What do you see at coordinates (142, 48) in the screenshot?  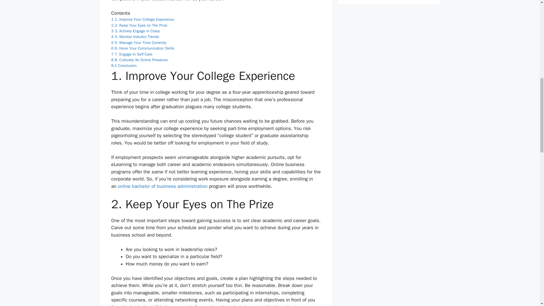 I see `6 6. Hone Your Communication Skills` at bounding box center [142, 48].